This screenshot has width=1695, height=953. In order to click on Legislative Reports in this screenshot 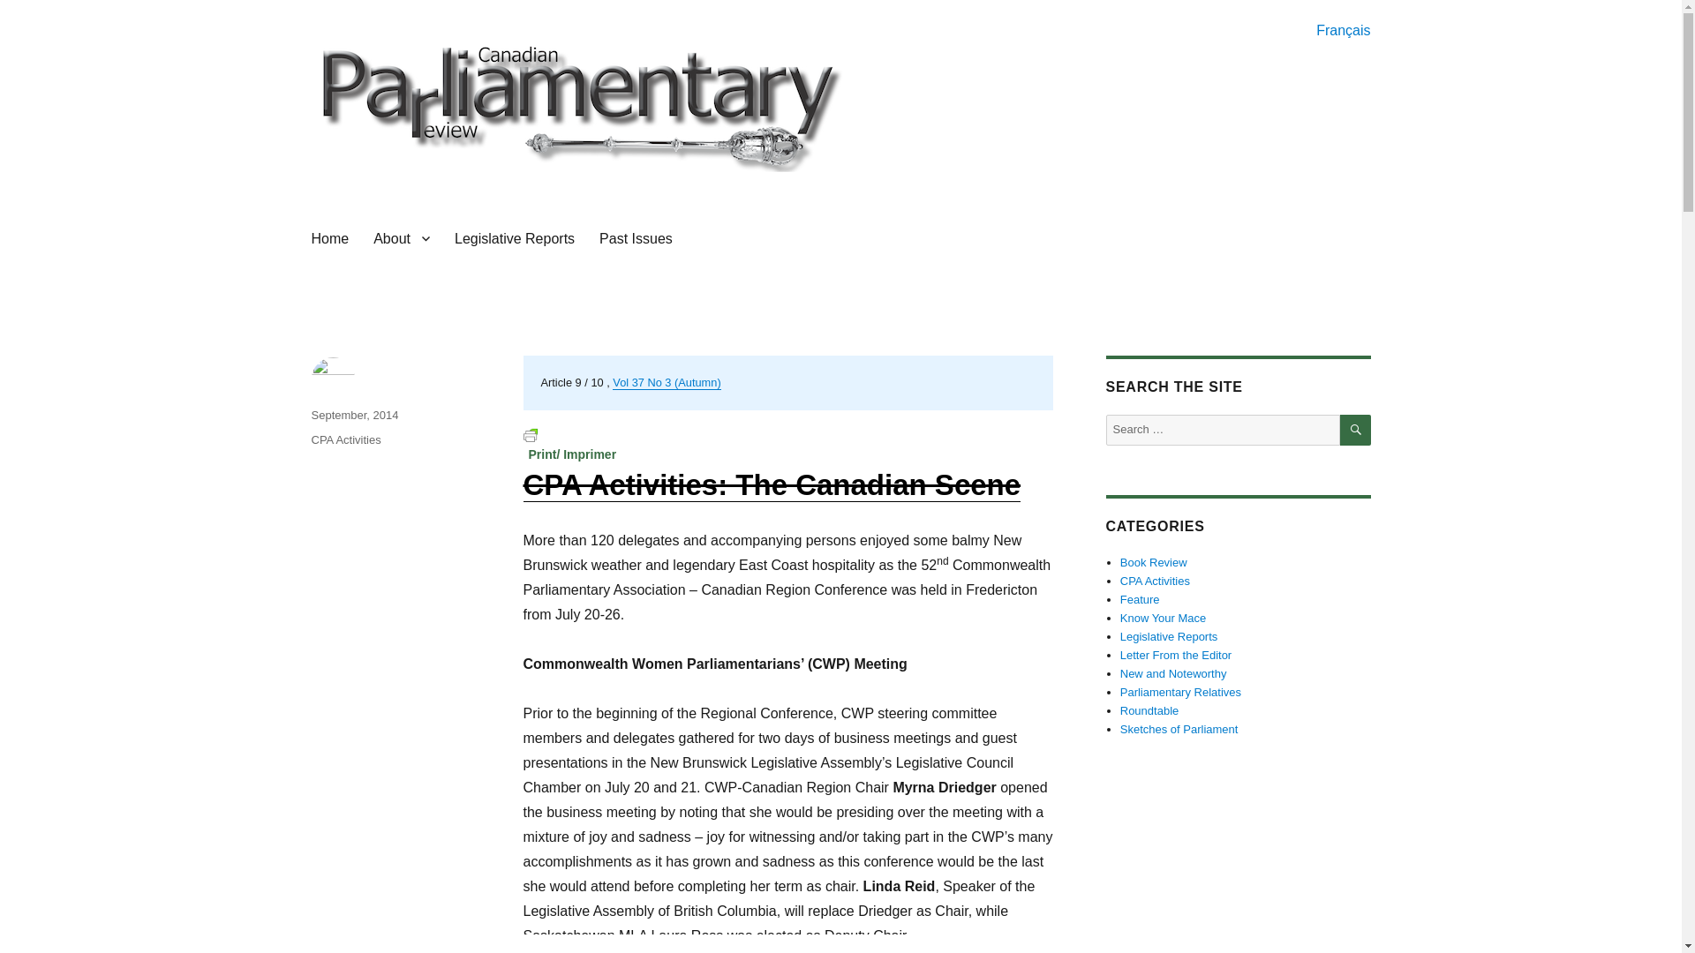, I will do `click(1169, 636)`.